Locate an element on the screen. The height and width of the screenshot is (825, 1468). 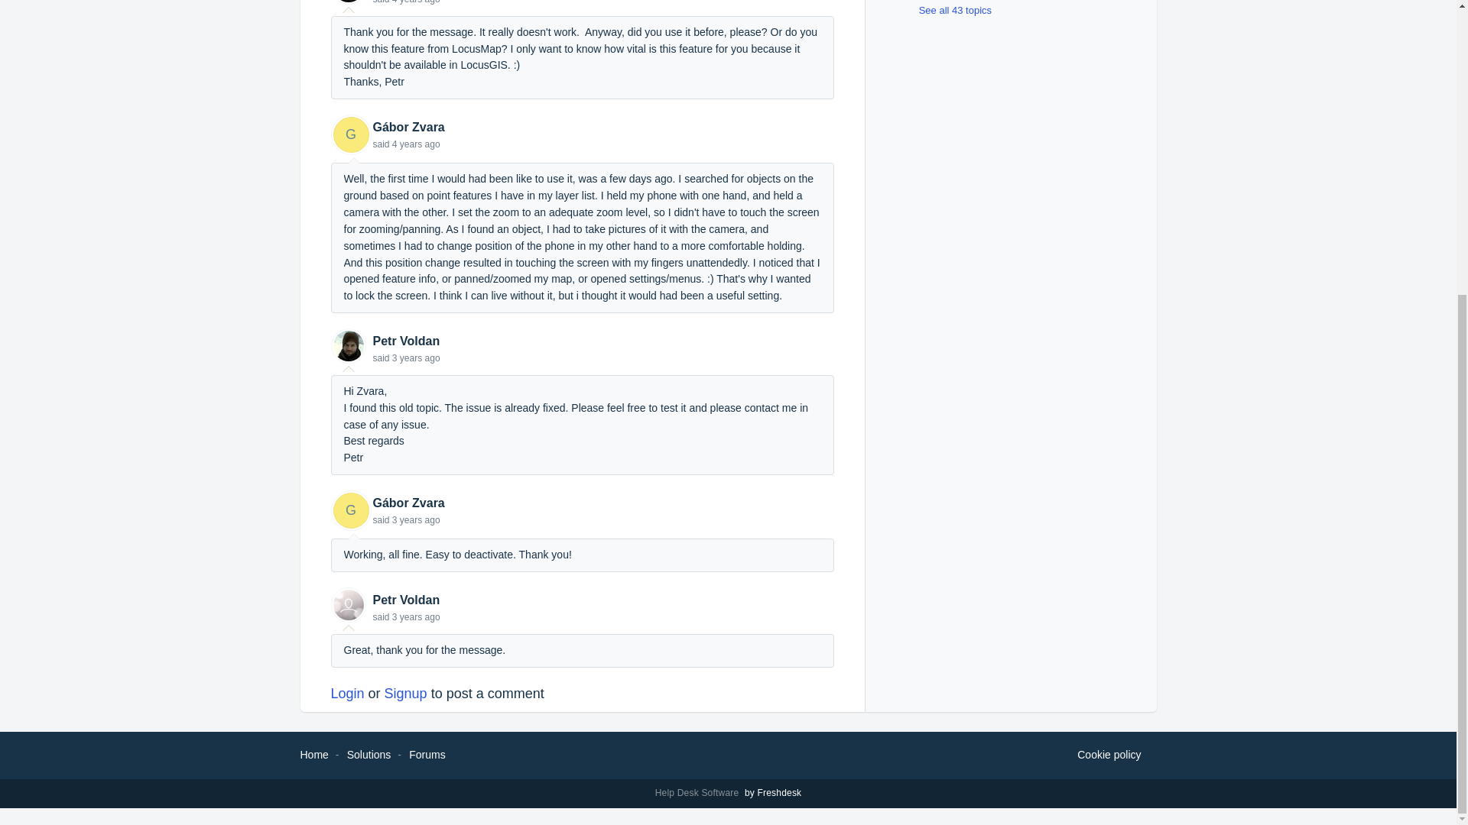
Solutions is located at coordinates (369, 754).